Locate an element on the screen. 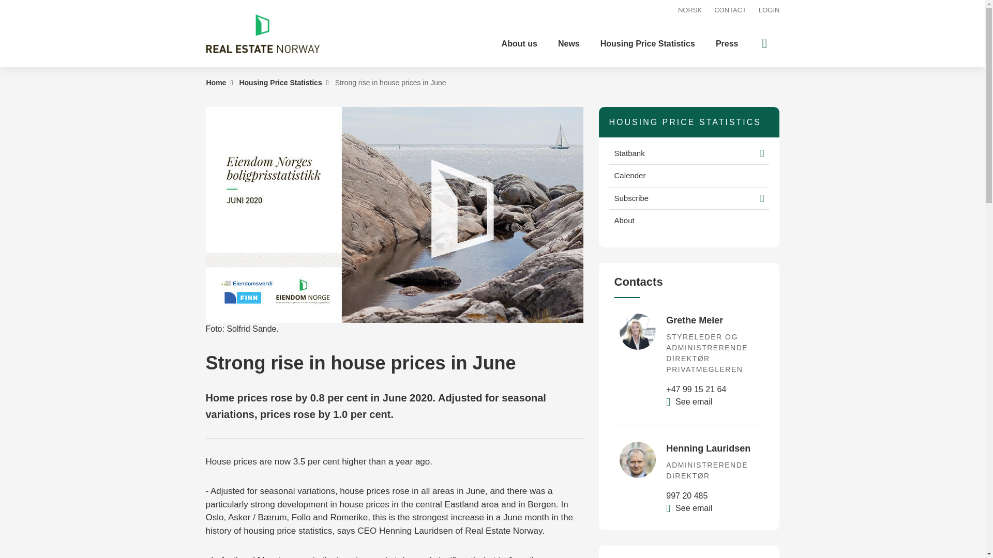 Image resolution: width=993 pixels, height=558 pixels. Statbank is located at coordinates (682, 153).